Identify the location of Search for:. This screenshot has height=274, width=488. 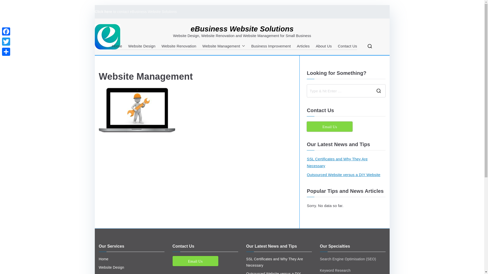
(340, 91).